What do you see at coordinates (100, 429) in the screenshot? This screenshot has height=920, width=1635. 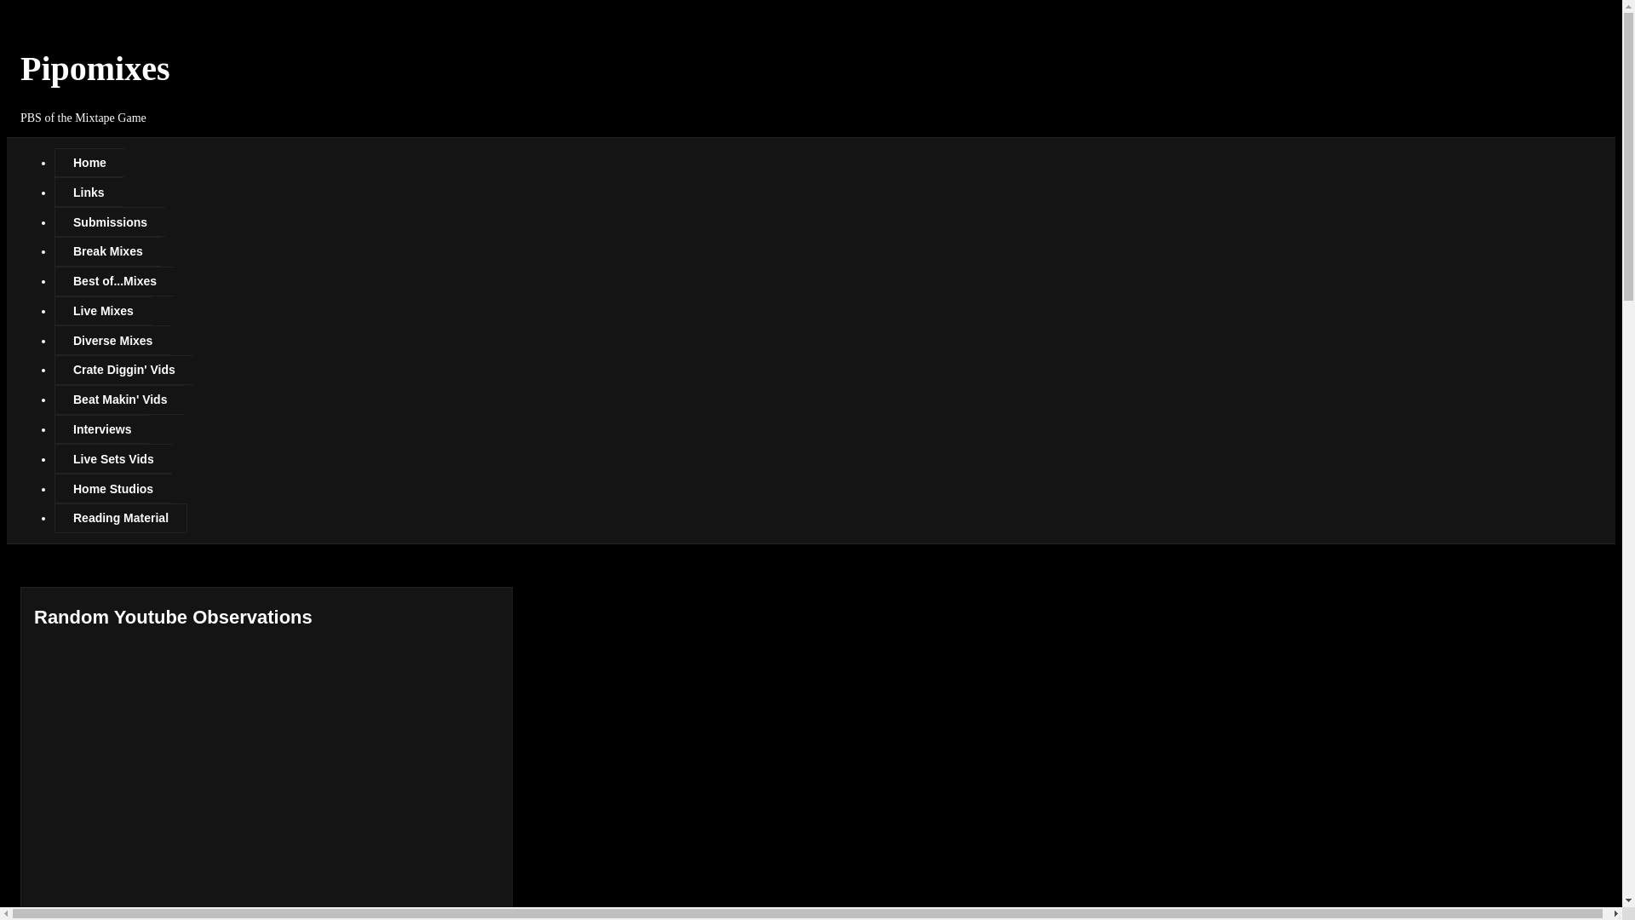 I see `Interviews` at bounding box center [100, 429].